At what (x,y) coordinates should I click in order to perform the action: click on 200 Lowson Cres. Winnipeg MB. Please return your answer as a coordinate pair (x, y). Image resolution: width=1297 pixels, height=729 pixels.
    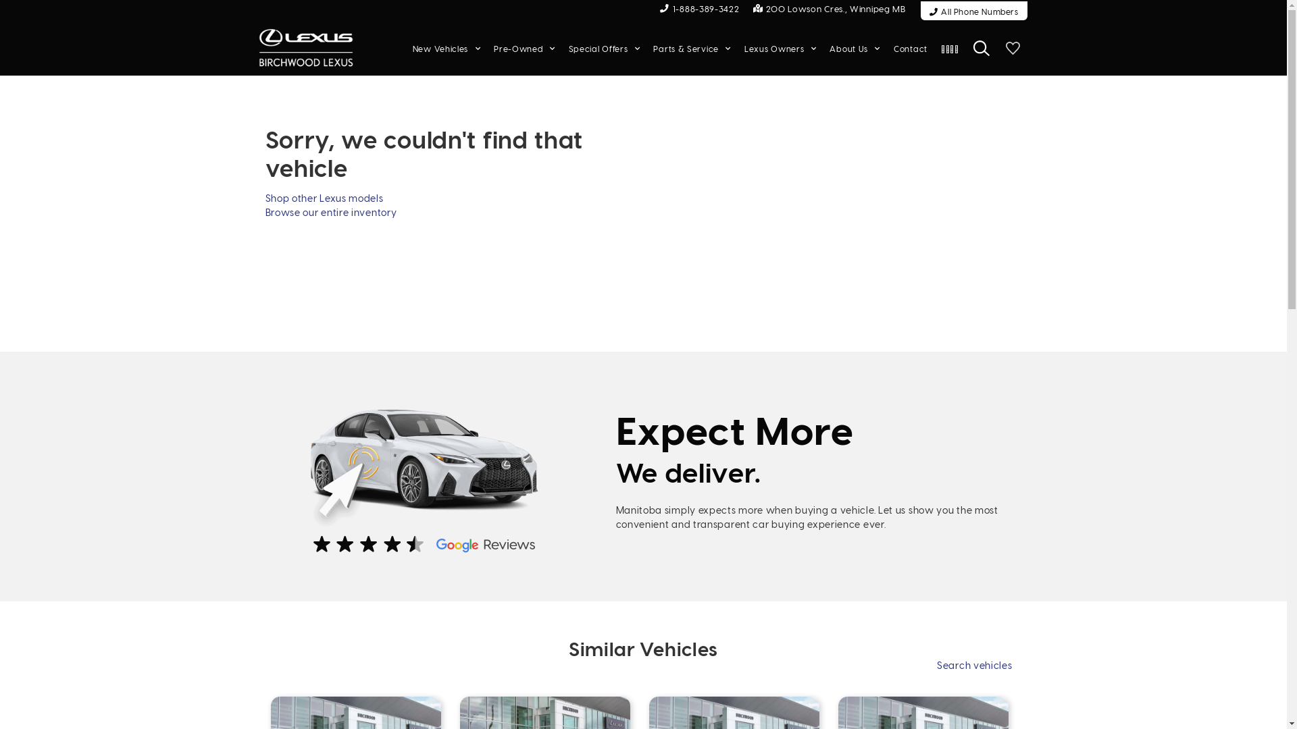
    Looking at the image, I should click on (830, 8).